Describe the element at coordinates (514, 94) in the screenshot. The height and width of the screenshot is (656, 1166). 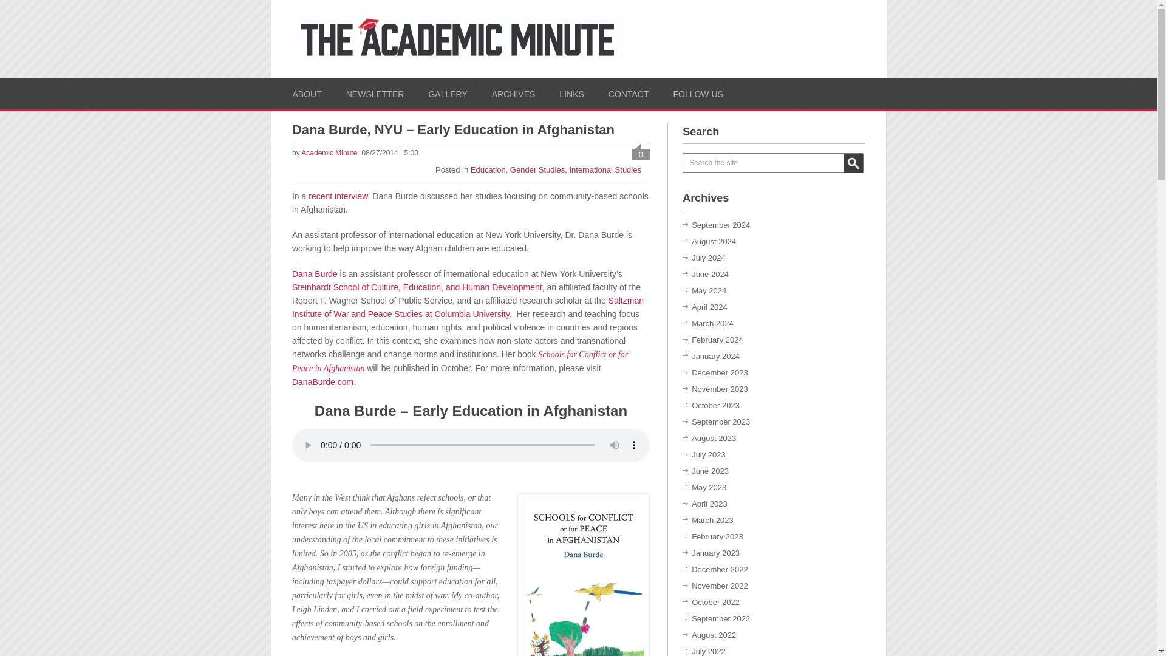
I see `ARCHIVES` at that location.